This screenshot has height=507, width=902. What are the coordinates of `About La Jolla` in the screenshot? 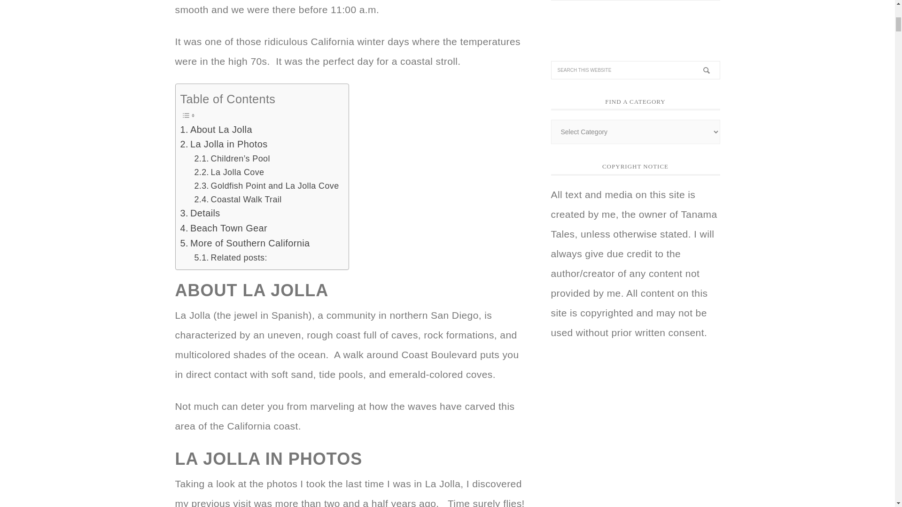 It's located at (216, 130).